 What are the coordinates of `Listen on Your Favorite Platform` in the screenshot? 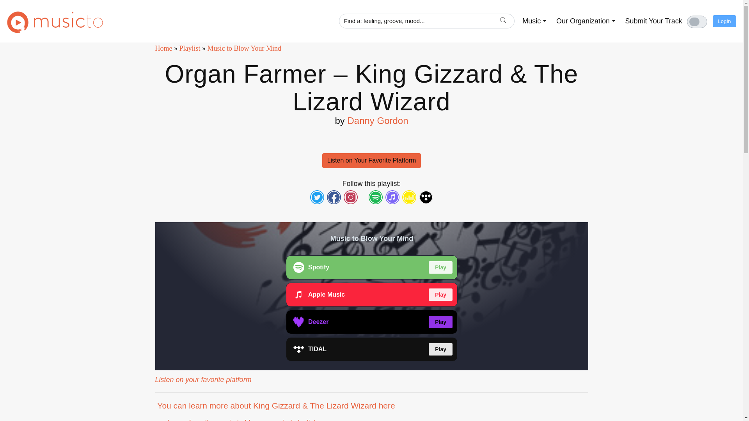 It's located at (371, 161).